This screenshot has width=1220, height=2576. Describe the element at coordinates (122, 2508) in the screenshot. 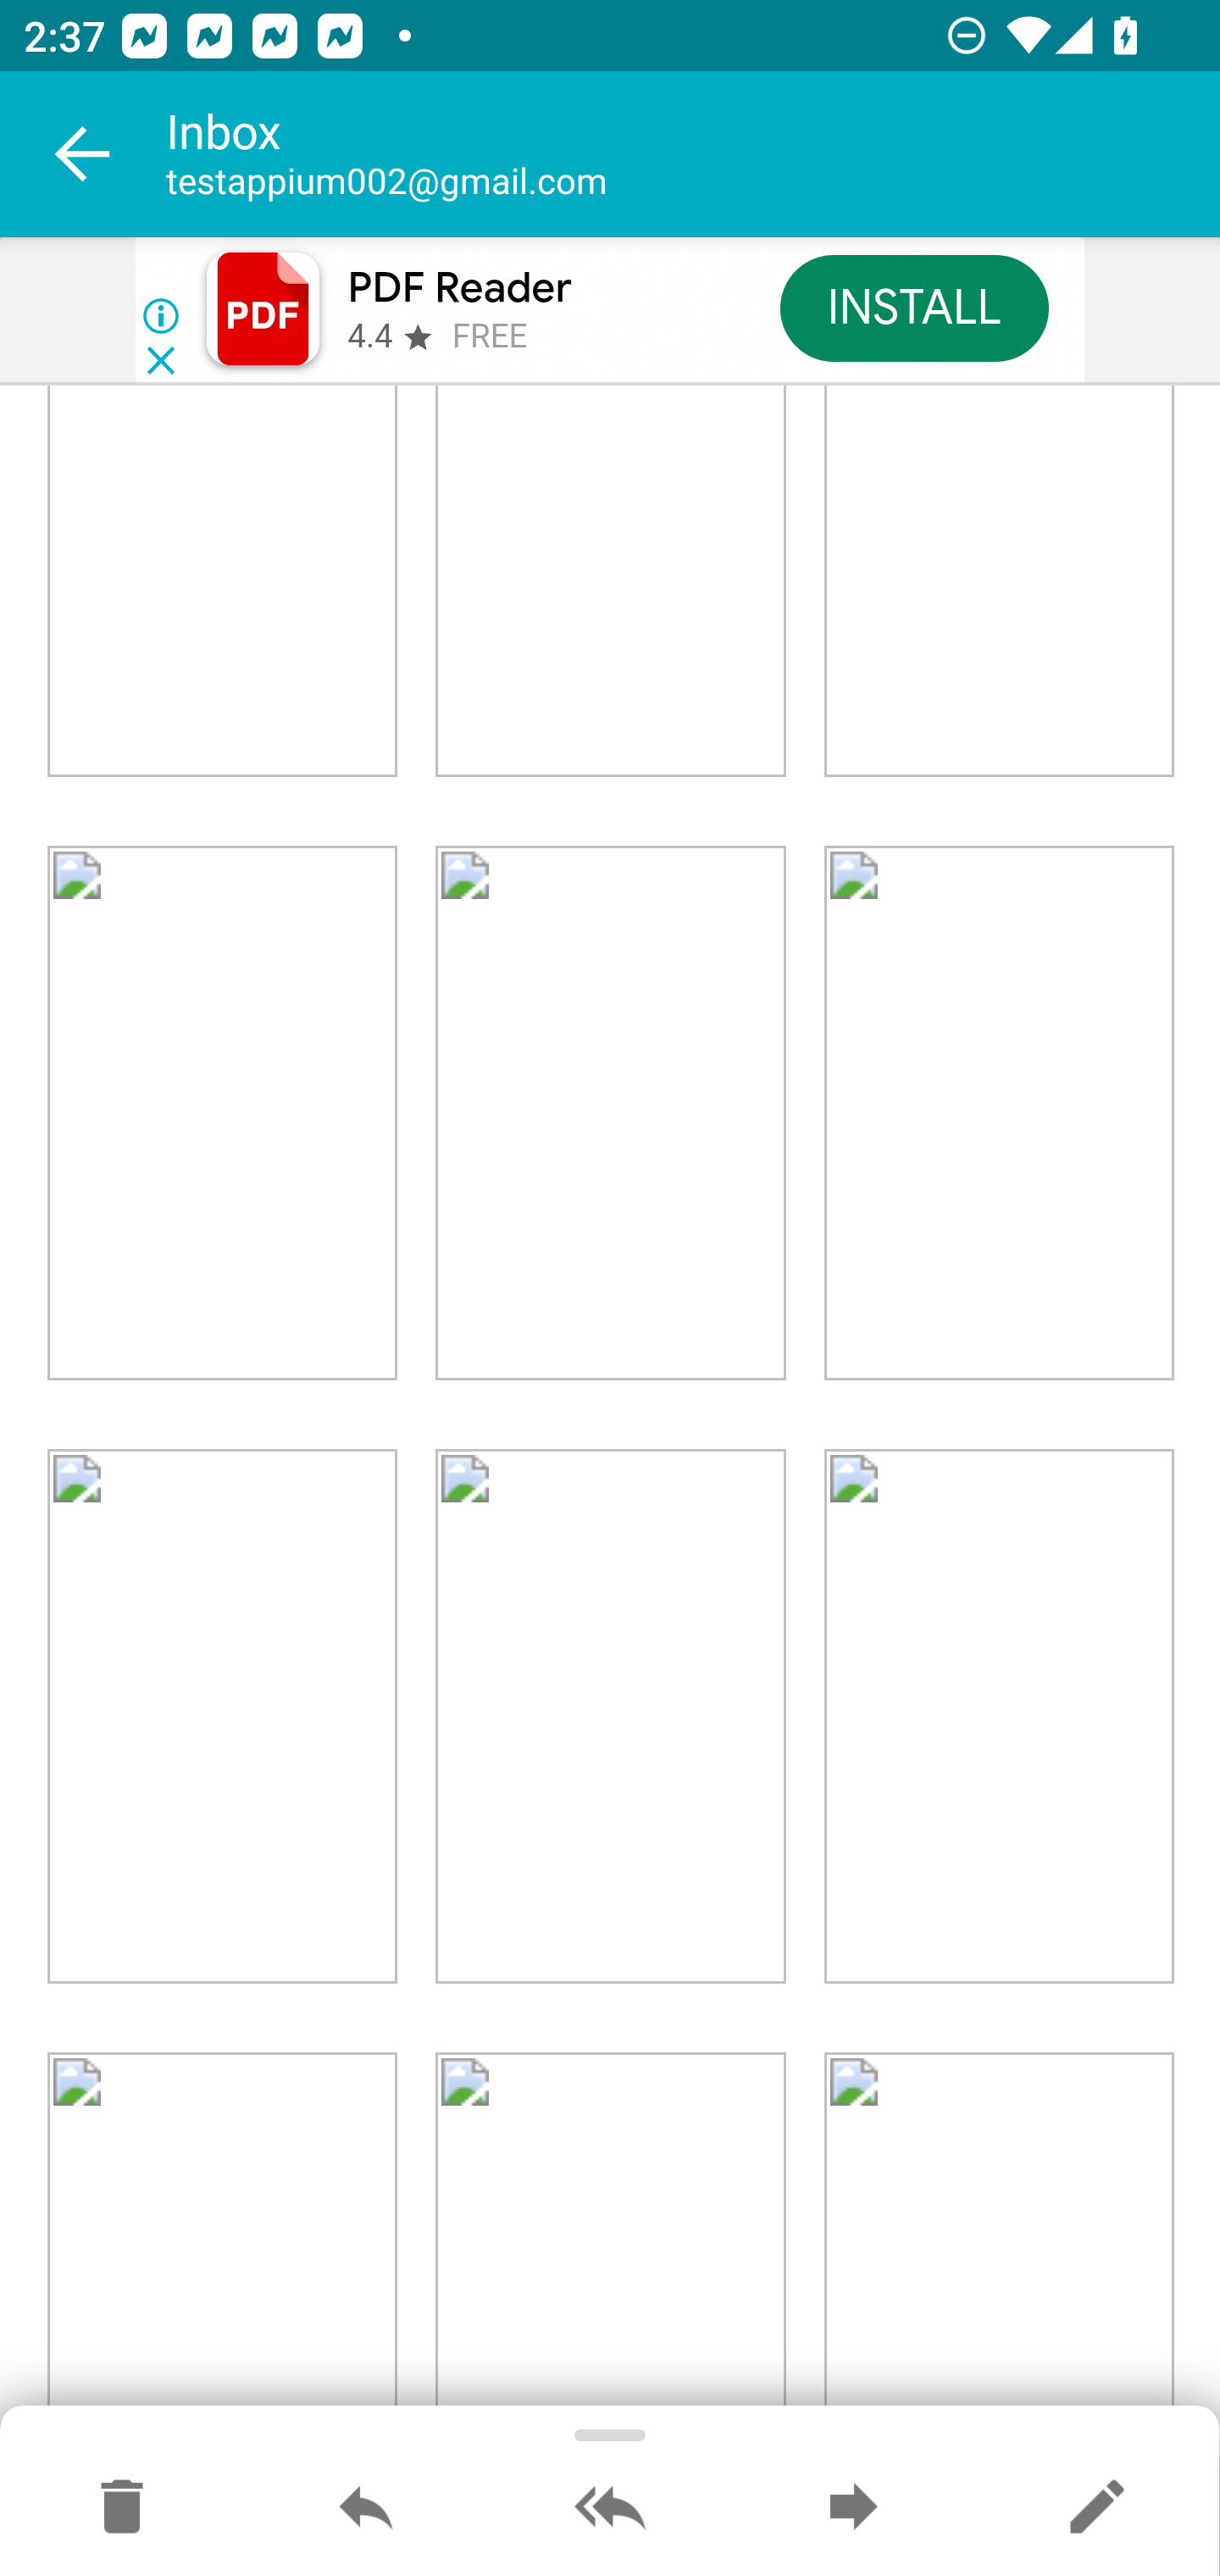

I see `Move to Deleted` at that location.